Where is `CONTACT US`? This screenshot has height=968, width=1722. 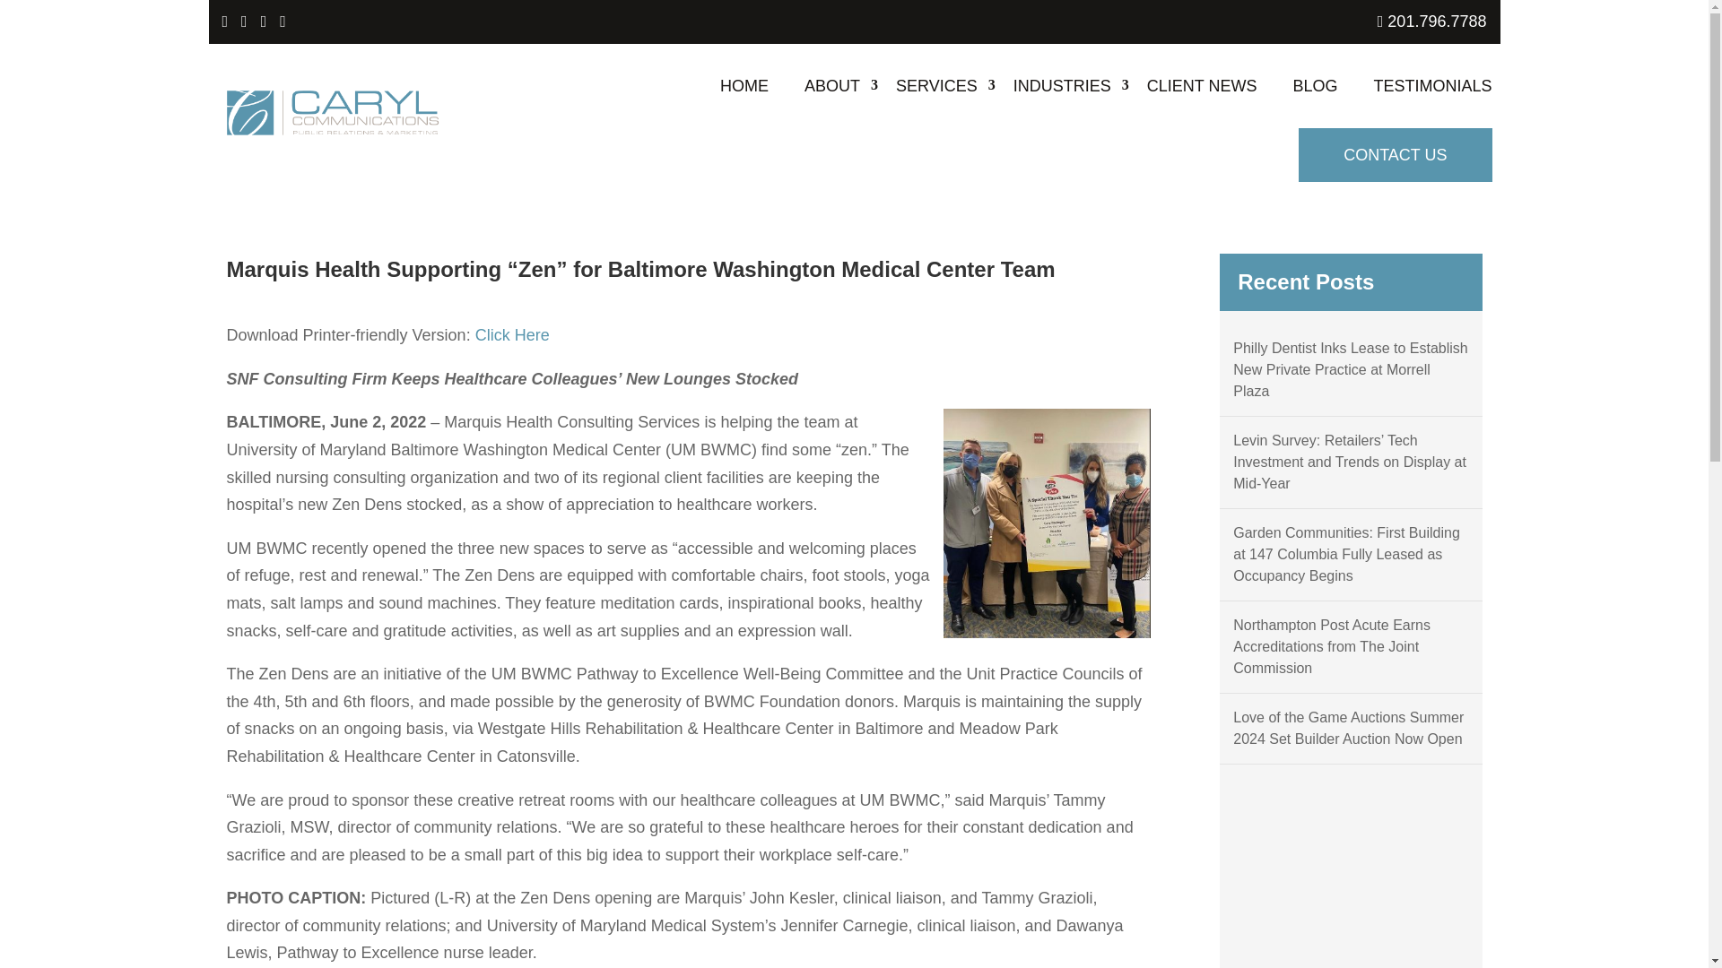 CONTACT US is located at coordinates (1394, 154).